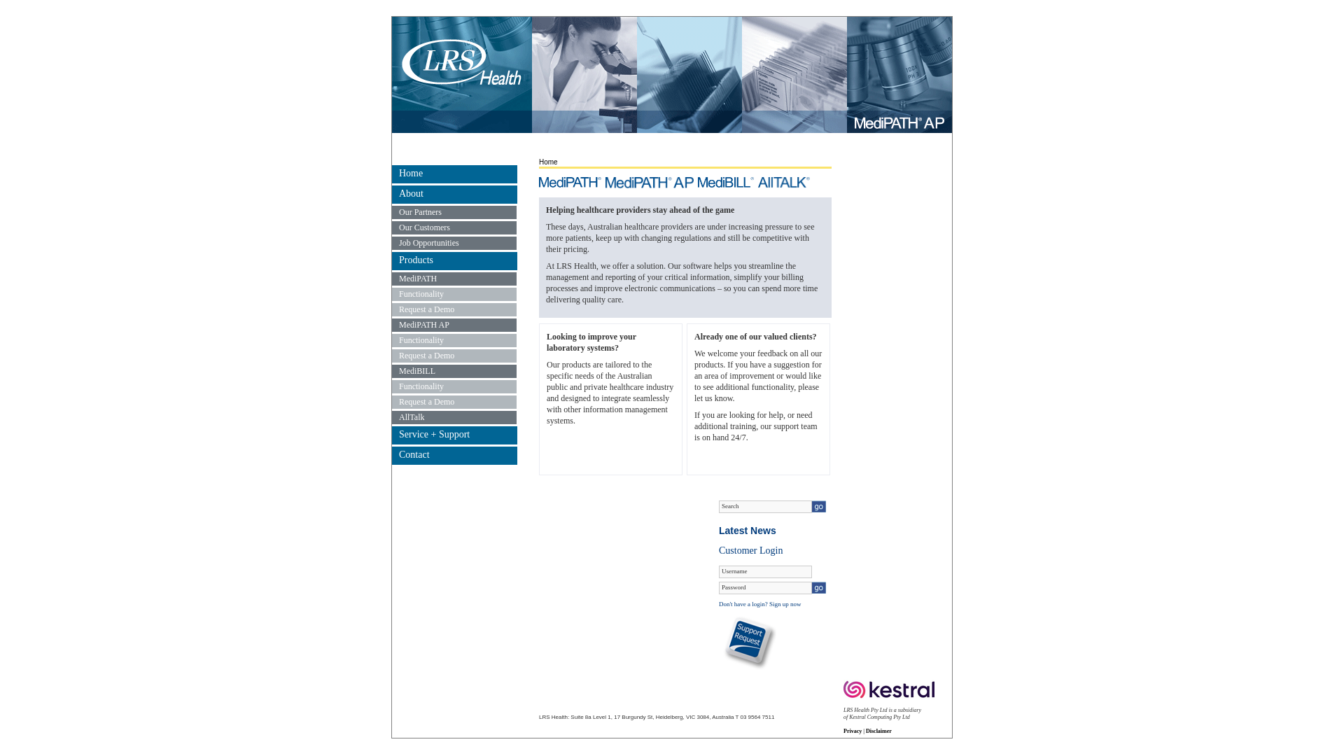 The width and height of the screenshot is (1344, 756). I want to click on Request a Demo, so click(454, 356).